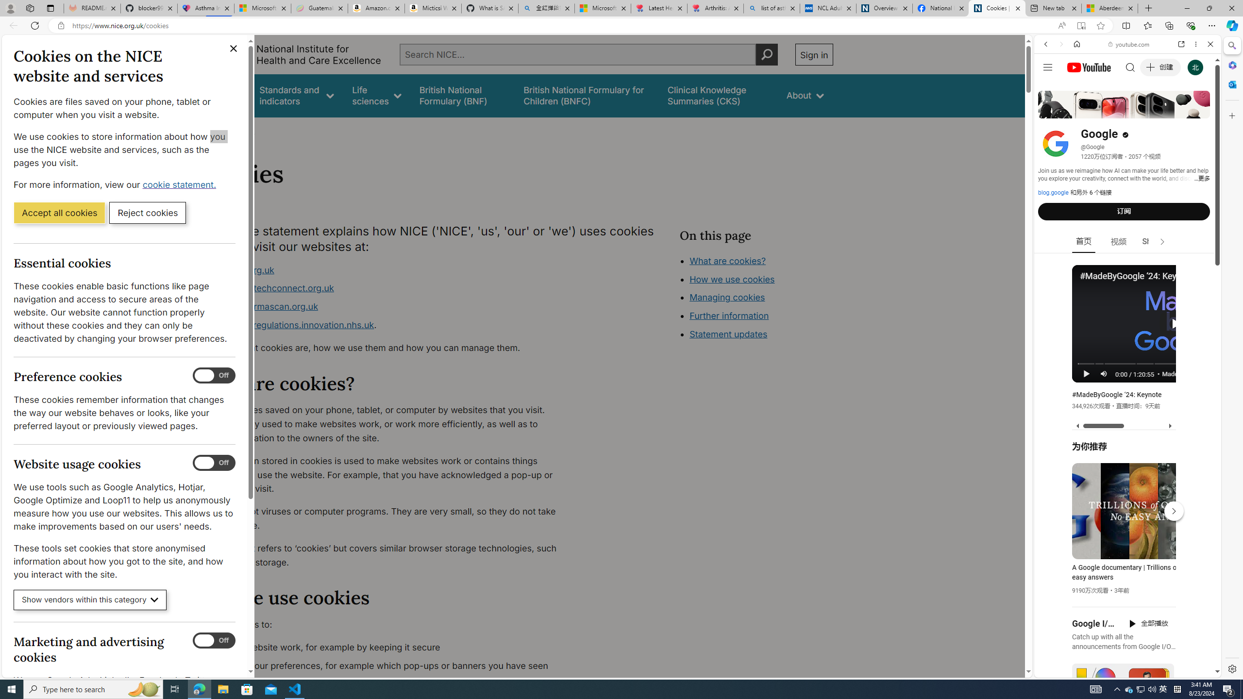 The image size is (1243, 699). Describe the element at coordinates (1231, 84) in the screenshot. I see `Close Outlook pane` at that location.